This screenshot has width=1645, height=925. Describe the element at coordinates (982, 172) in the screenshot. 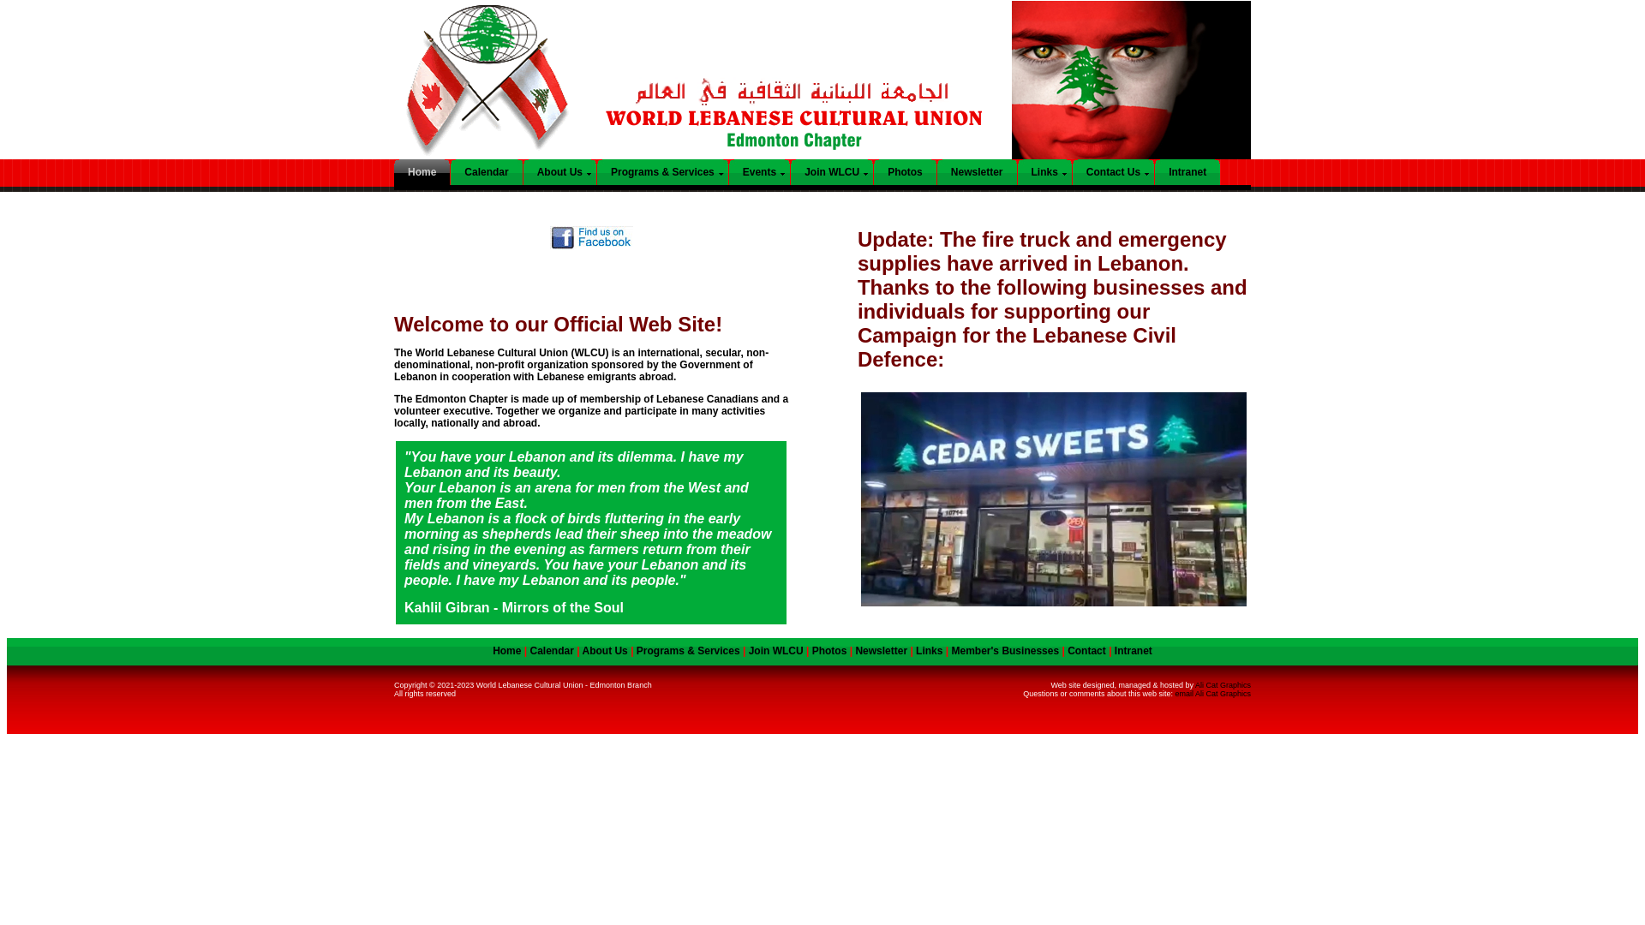

I see `Newsletter` at that location.